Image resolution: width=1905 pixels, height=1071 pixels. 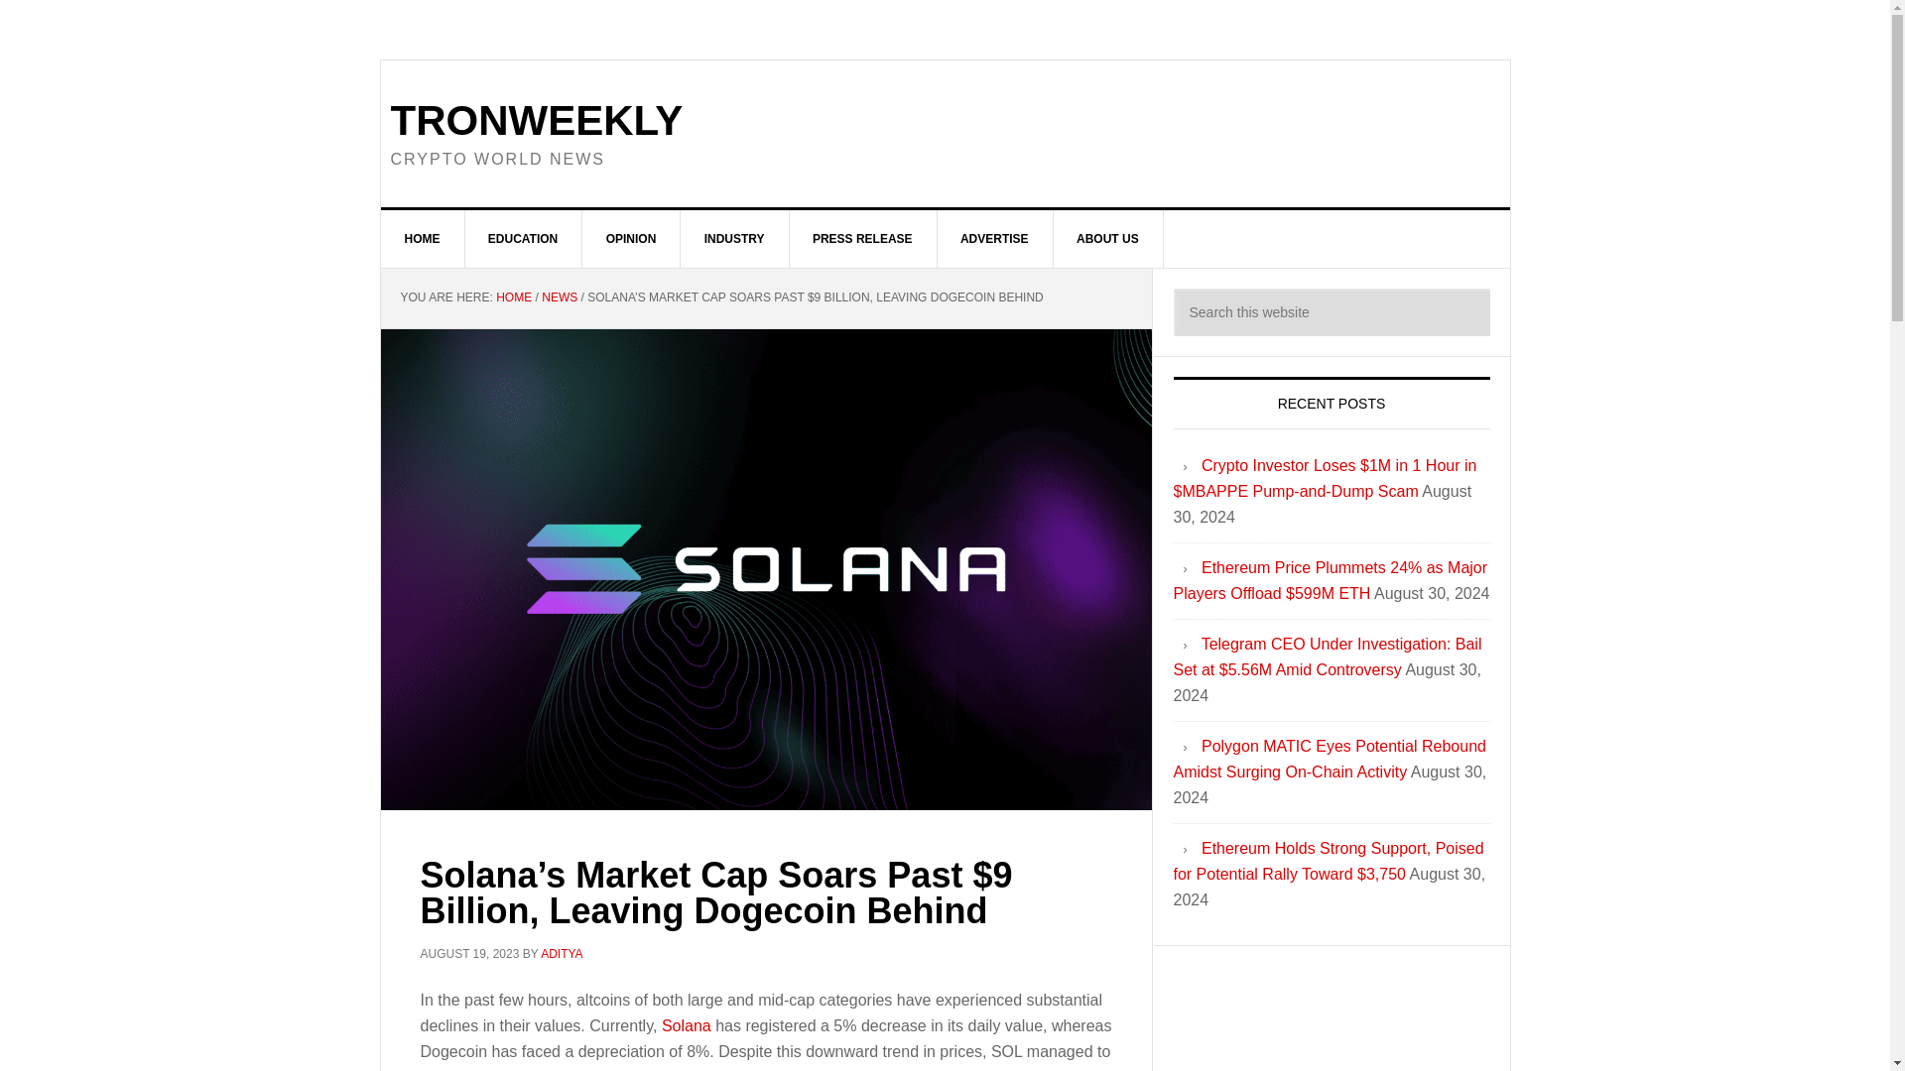 I want to click on TRONWEEKLY, so click(x=537, y=120).